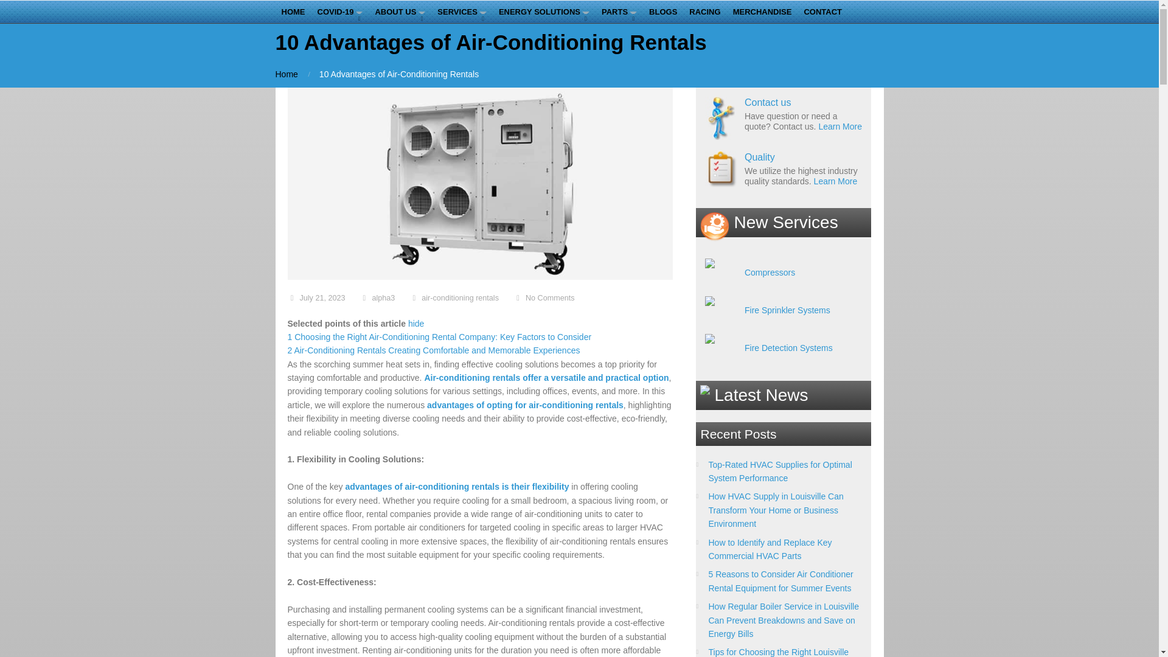  I want to click on ABOUT US, so click(400, 12).